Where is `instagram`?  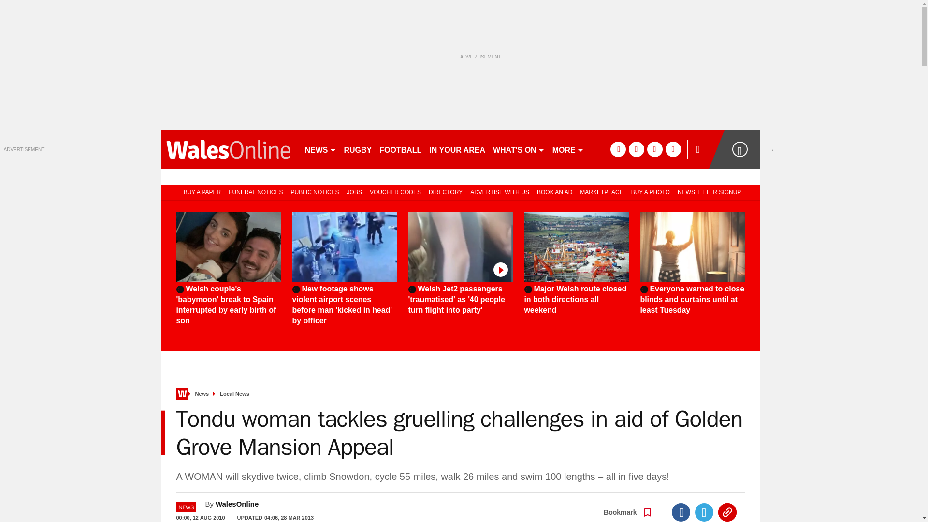 instagram is located at coordinates (673, 149).